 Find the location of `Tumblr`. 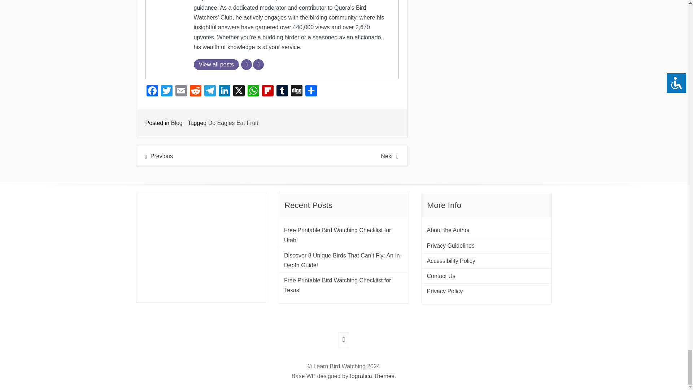

Tumblr is located at coordinates (282, 92).